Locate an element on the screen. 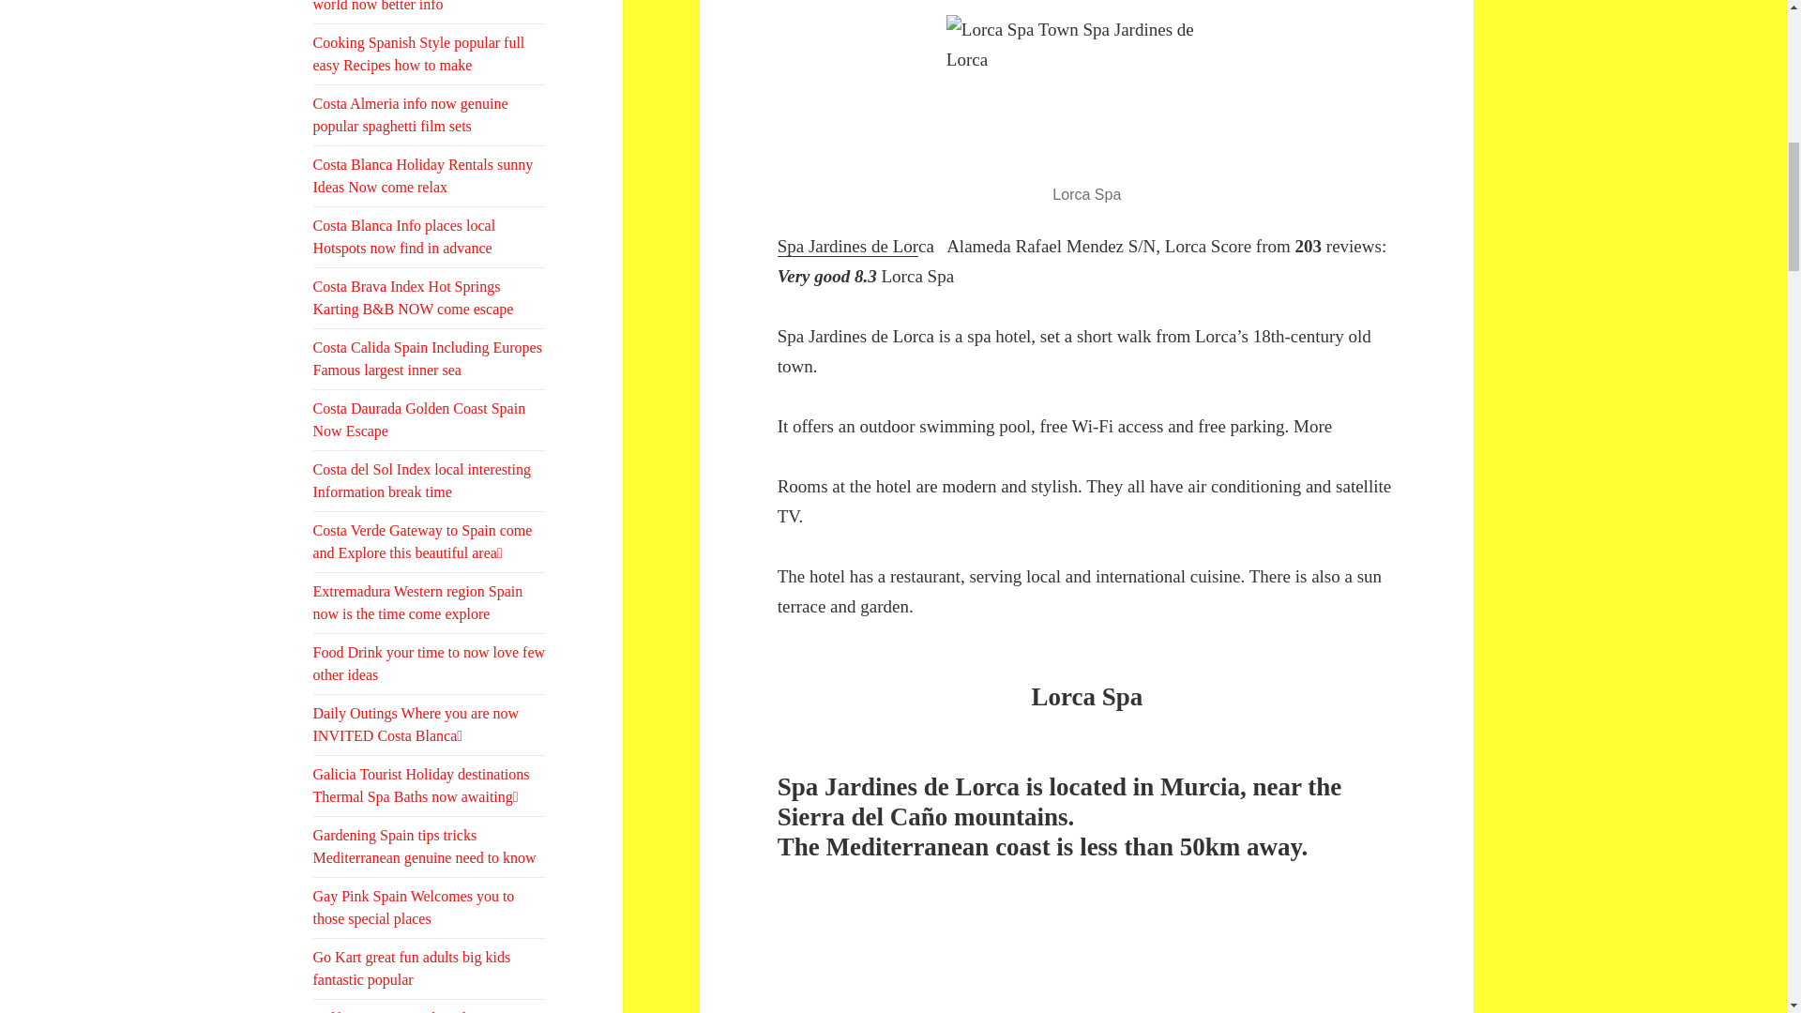 The width and height of the screenshot is (1801, 1013). Food Drink your time to now love few other ideas is located at coordinates (430, 664).